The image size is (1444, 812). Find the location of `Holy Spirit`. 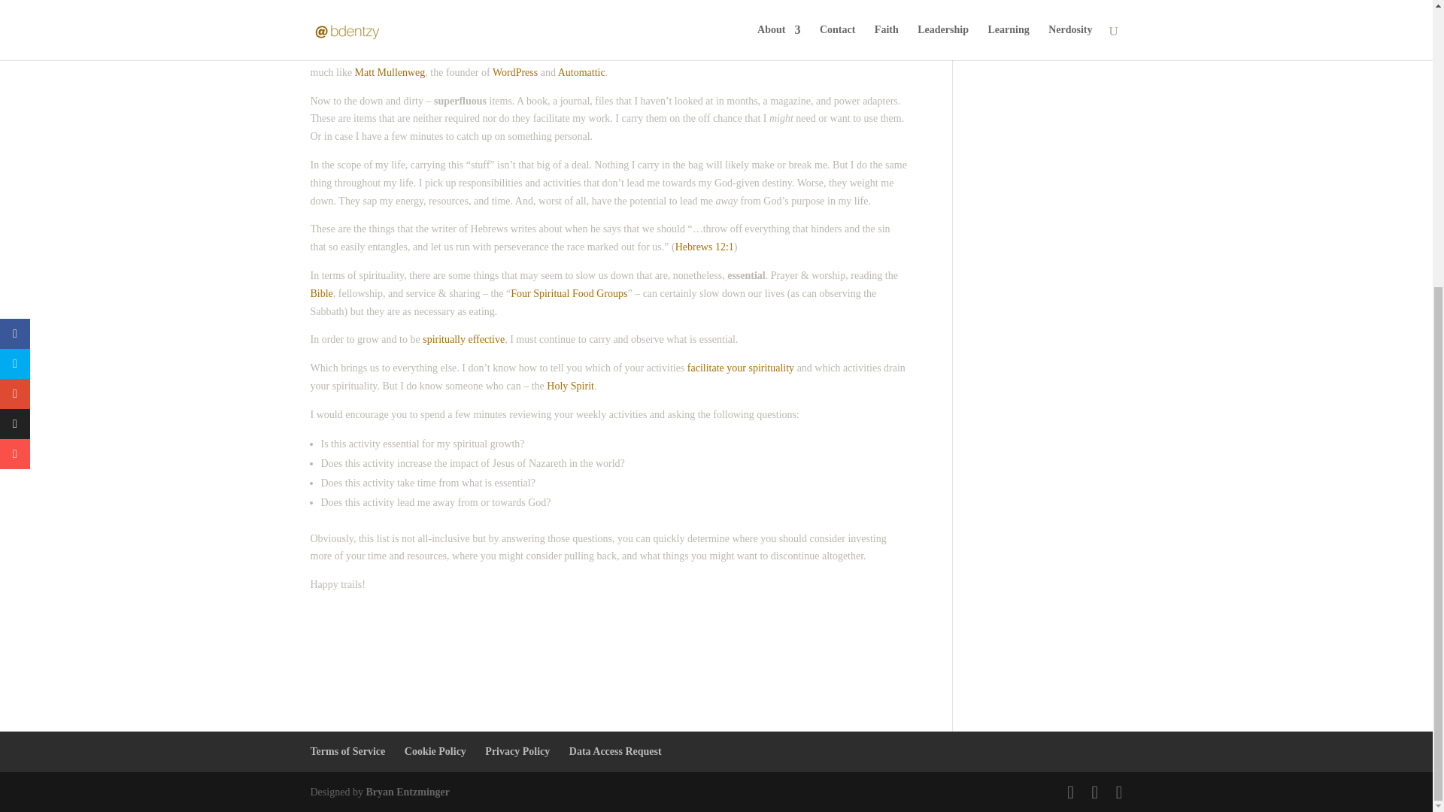

Holy Spirit is located at coordinates (570, 386).